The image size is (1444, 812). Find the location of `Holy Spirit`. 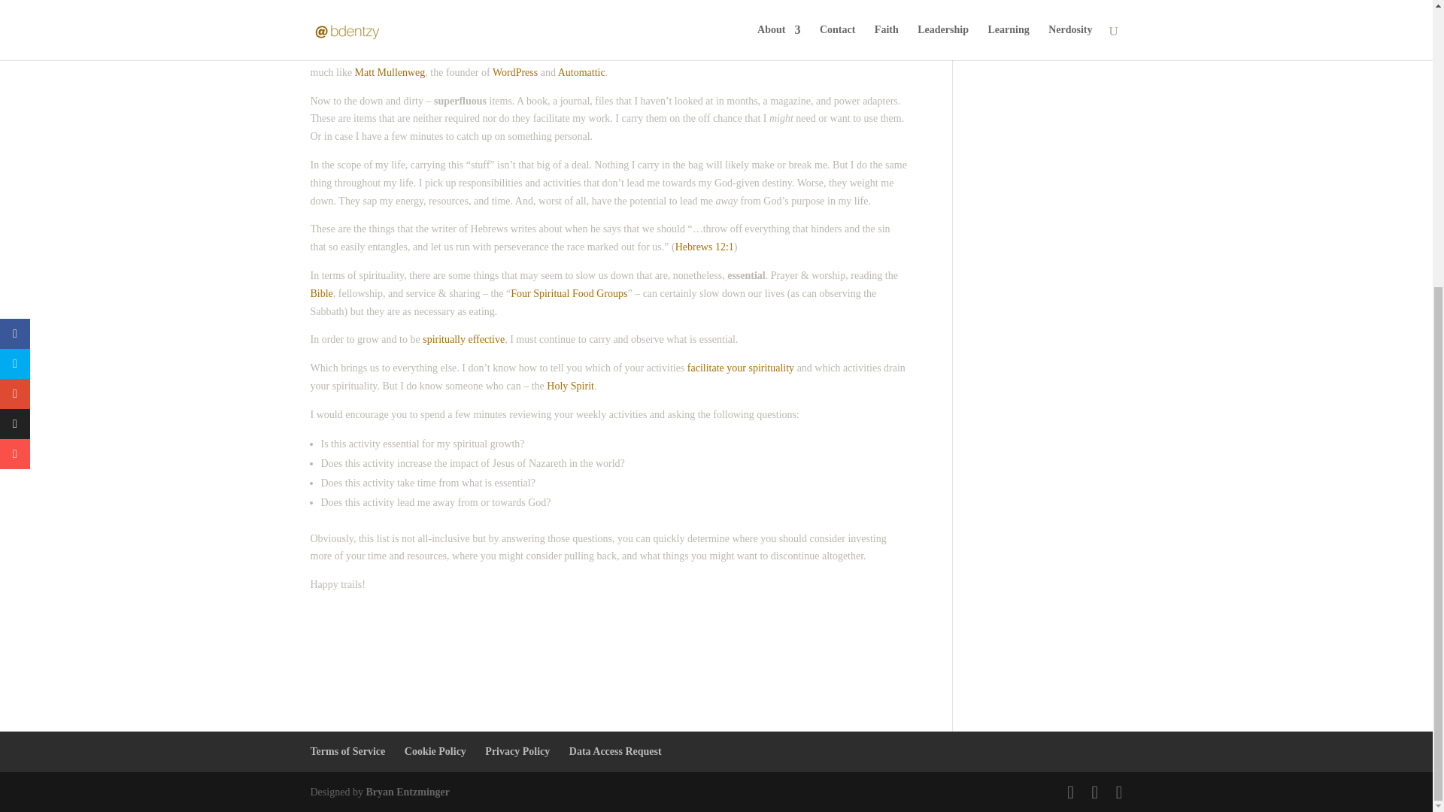

Holy Spirit is located at coordinates (570, 386).